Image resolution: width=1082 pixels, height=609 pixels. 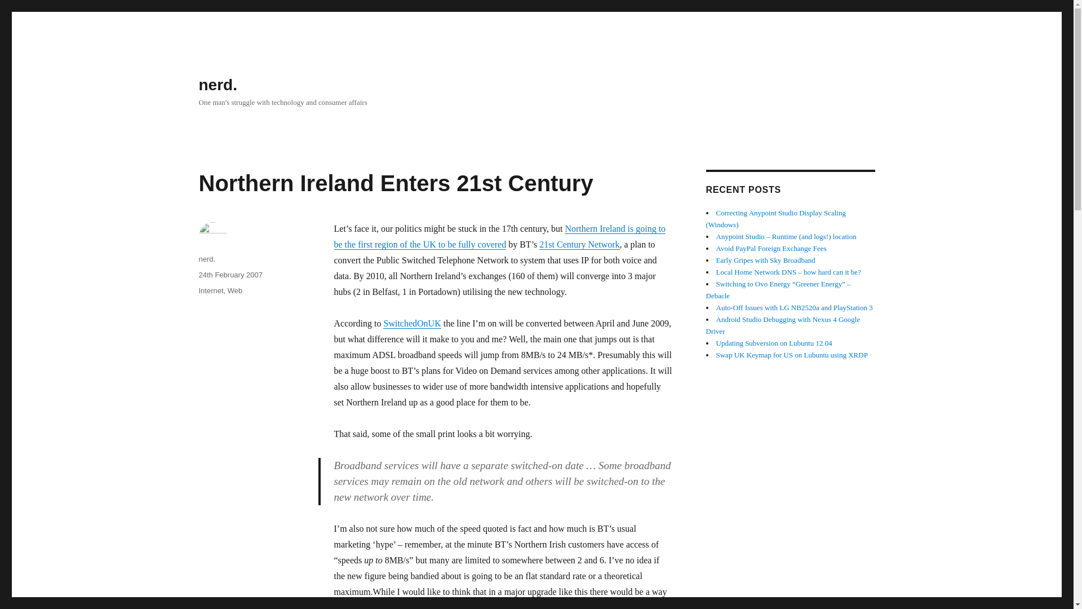 I want to click on 22nd February 2015, so click(x=778, y=290).